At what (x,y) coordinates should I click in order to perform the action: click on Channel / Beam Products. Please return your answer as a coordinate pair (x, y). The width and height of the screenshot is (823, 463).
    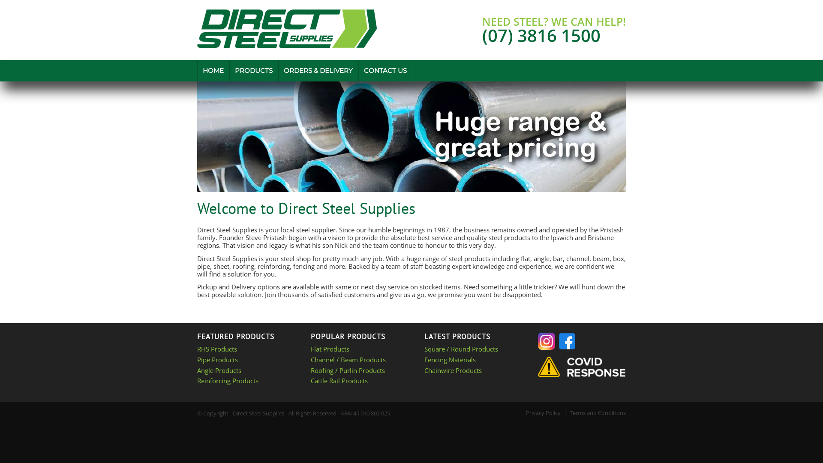
    Looking at the image, I should click on (355, 360).